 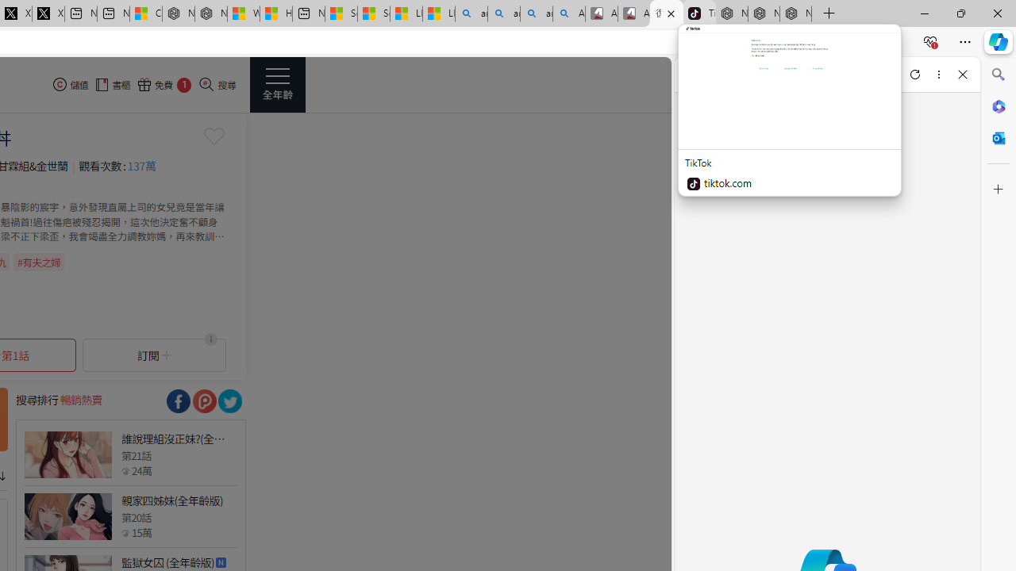 What do you see at coordinates (999, 138) in the screenshot?
I see `Outlook` at bounding box center [999, 138].